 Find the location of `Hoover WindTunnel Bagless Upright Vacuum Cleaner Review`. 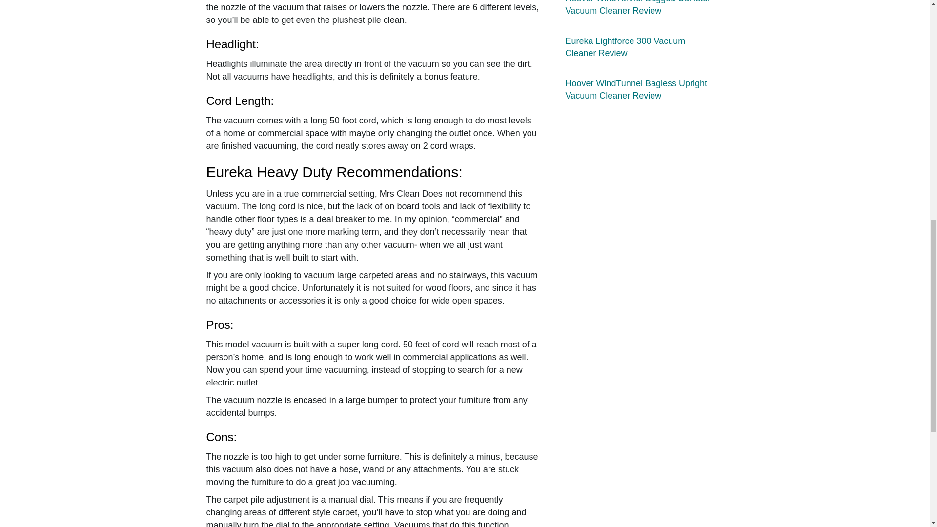

Hoover WindTunnel Bagless Upright Vacuum Cleaner Review is located at coordinates (635, 89).